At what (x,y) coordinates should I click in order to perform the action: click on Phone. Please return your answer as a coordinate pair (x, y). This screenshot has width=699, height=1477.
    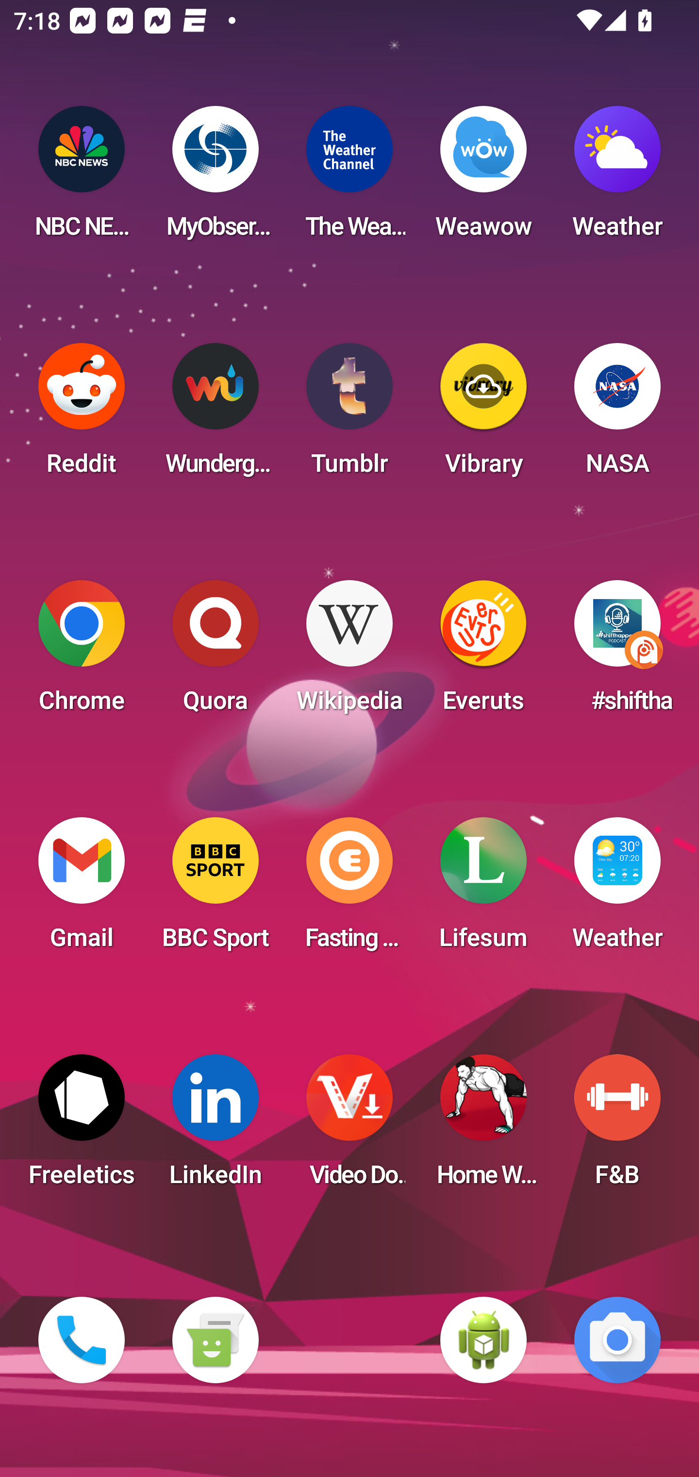
    Looking at the image, I should click on (82, 1340).